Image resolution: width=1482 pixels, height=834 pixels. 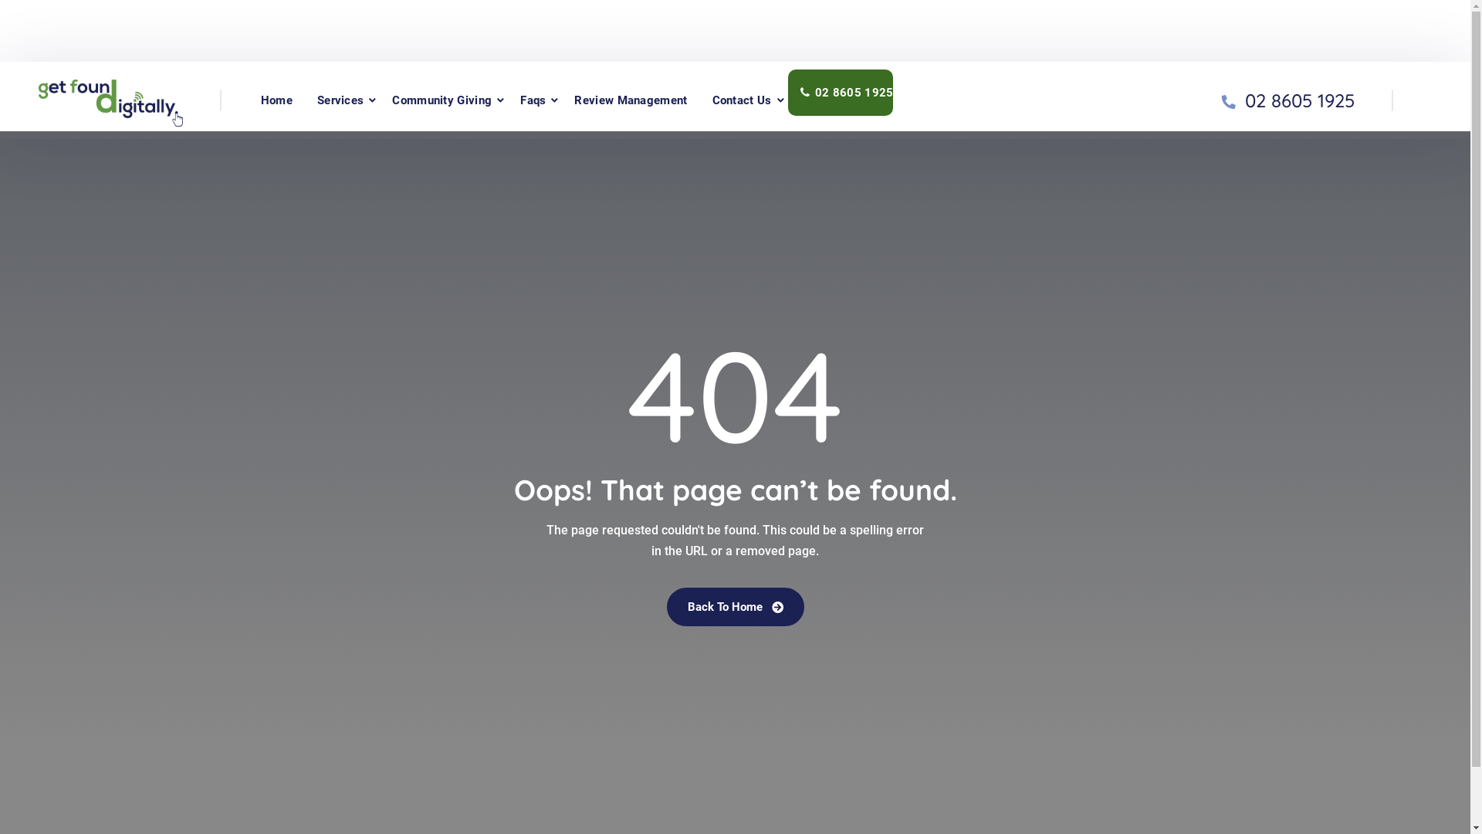 What do you see at coordinates (111, 99) in the screenshot?
I see `Getfound Digitally` at bounding box center [111, 99].